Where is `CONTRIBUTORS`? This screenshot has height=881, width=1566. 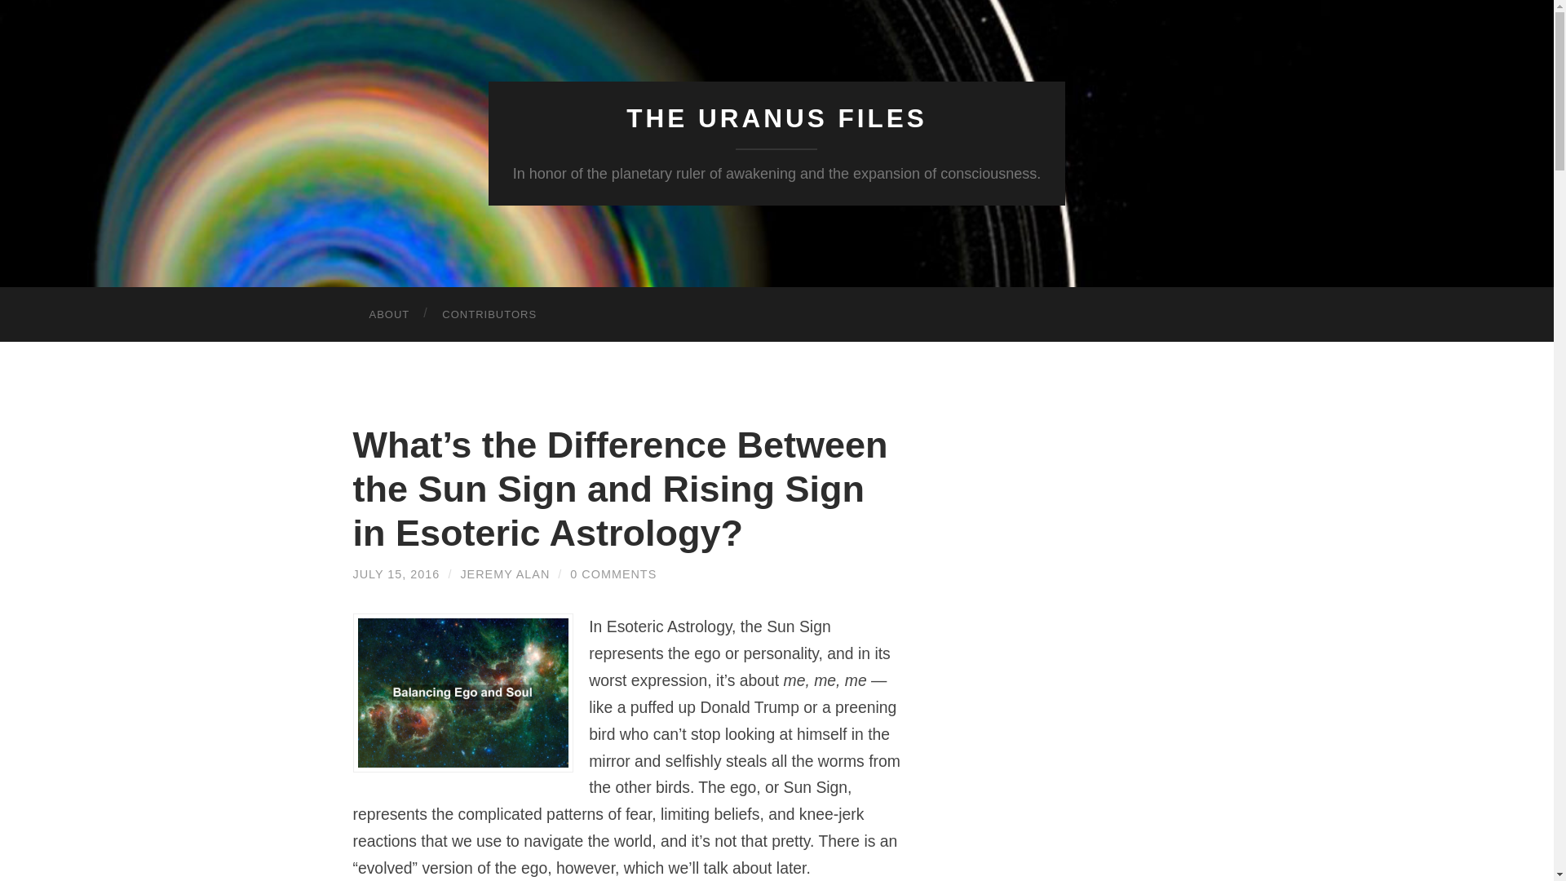 CONTRIBUTORS is located at coordinates (489, 315).